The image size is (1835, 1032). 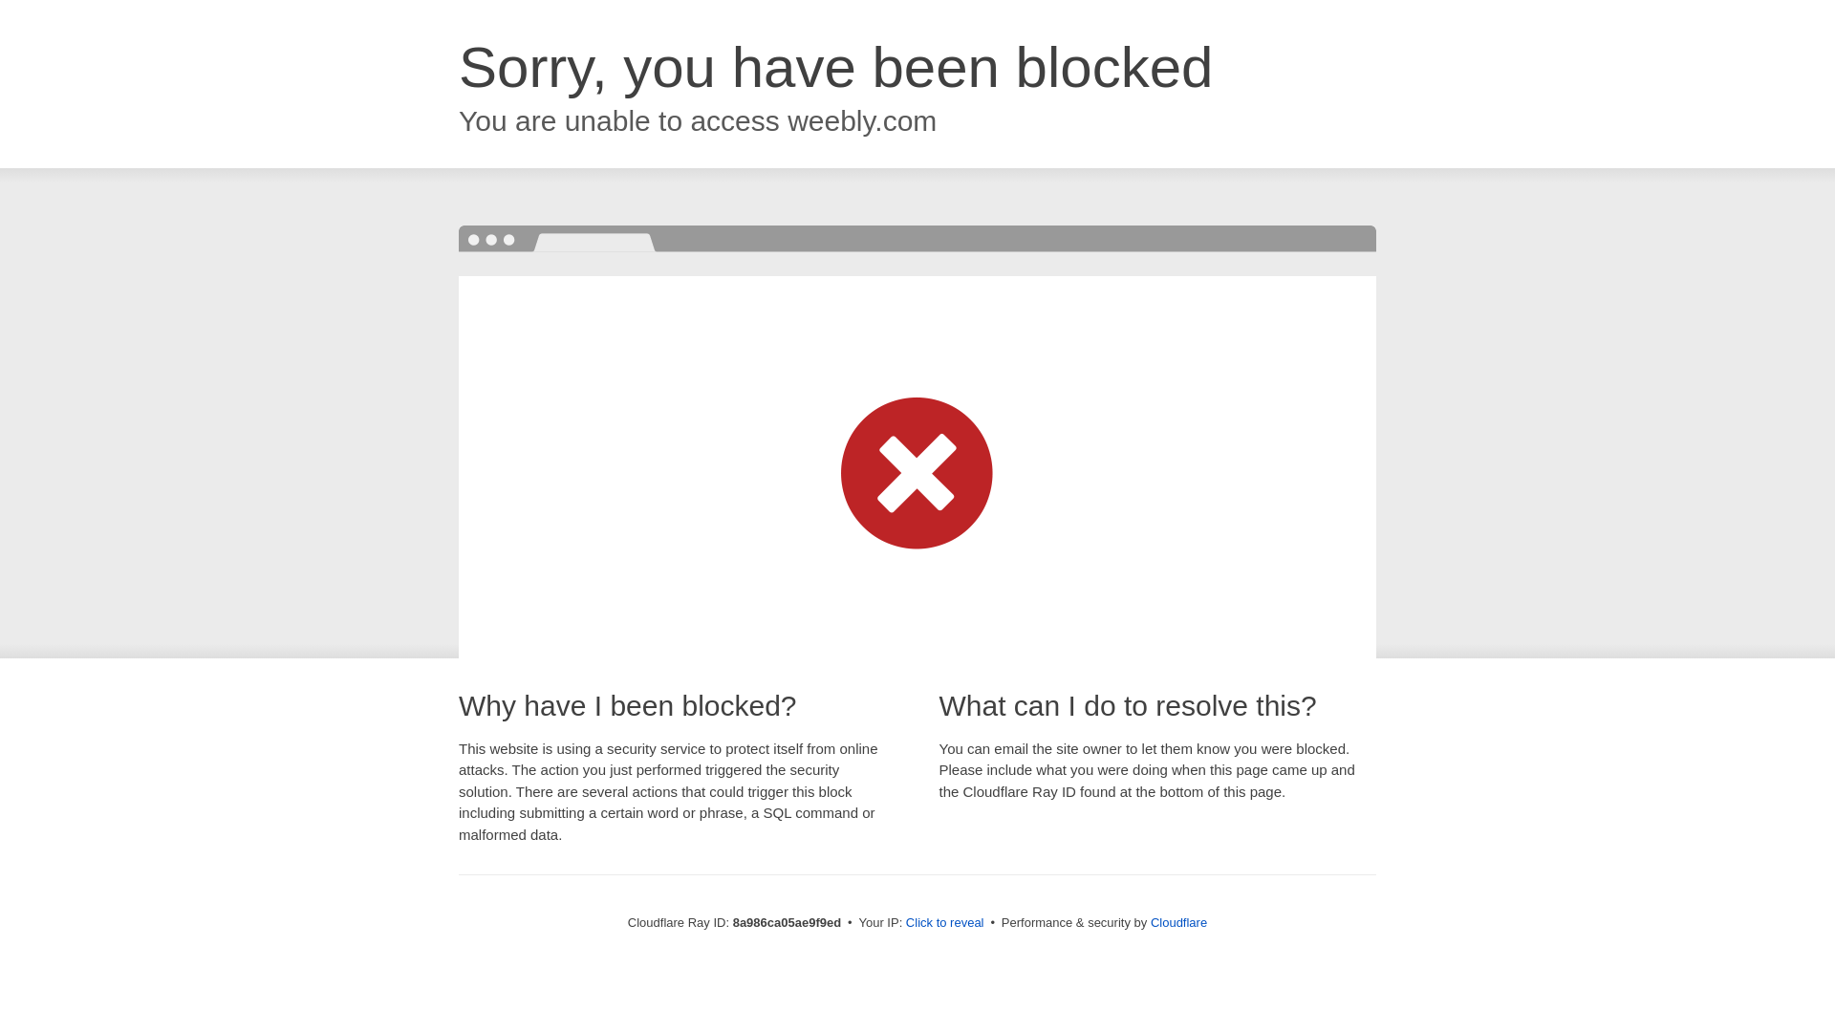 I want to click on Cloudflare, so click(x=1178, y=922).